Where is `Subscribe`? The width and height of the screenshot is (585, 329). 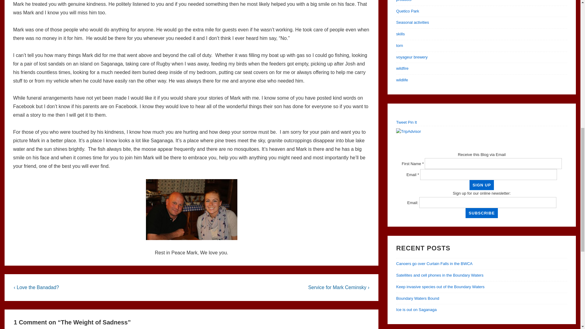
Subscribe is located at coordinates (481, 213).